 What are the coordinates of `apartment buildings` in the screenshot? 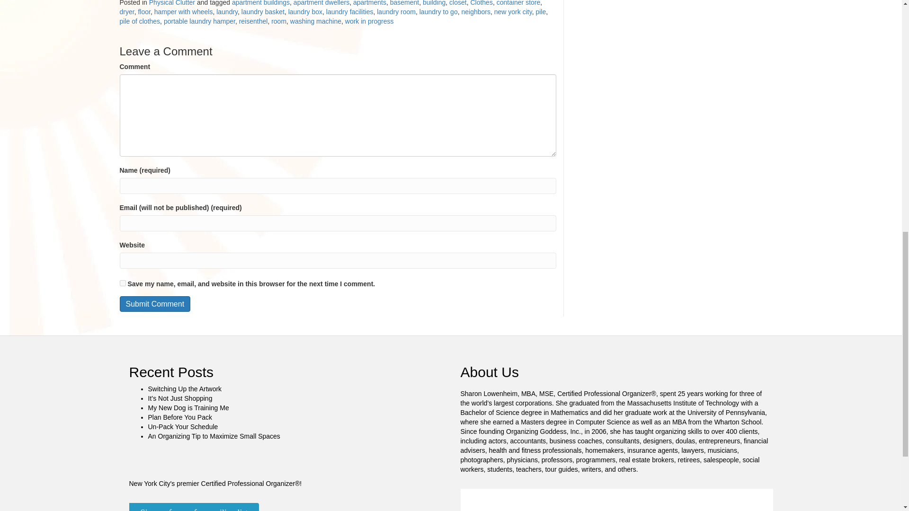 It's located at (260, 3).